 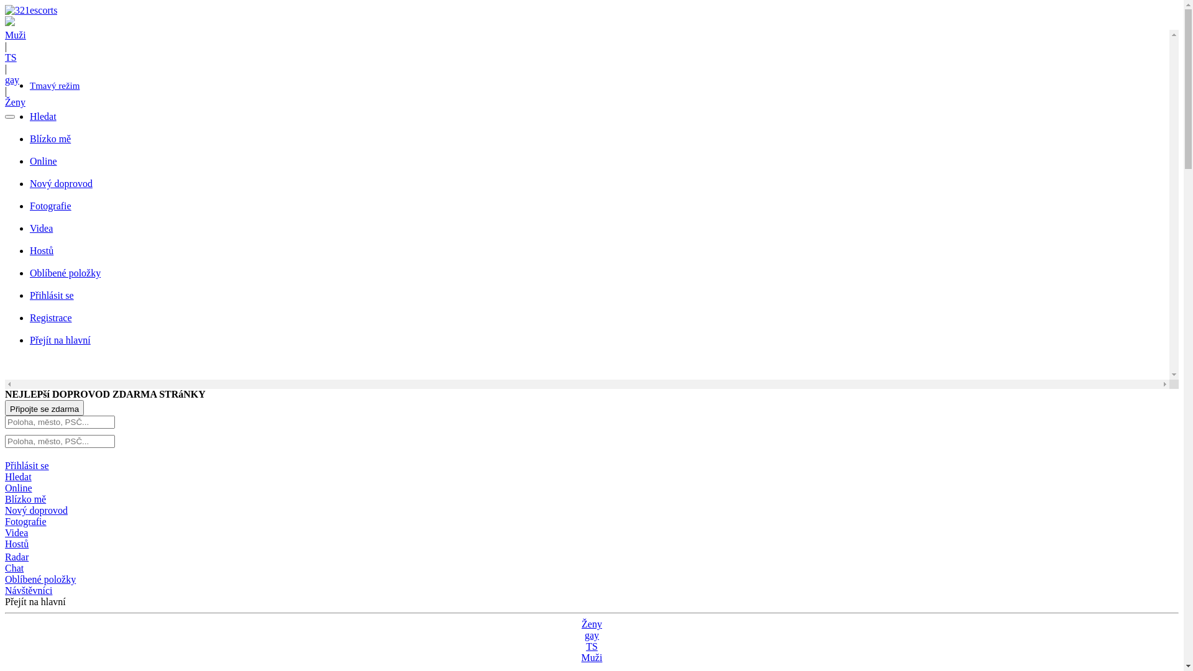 I want to click on Videa, so click(x=600, y=234).